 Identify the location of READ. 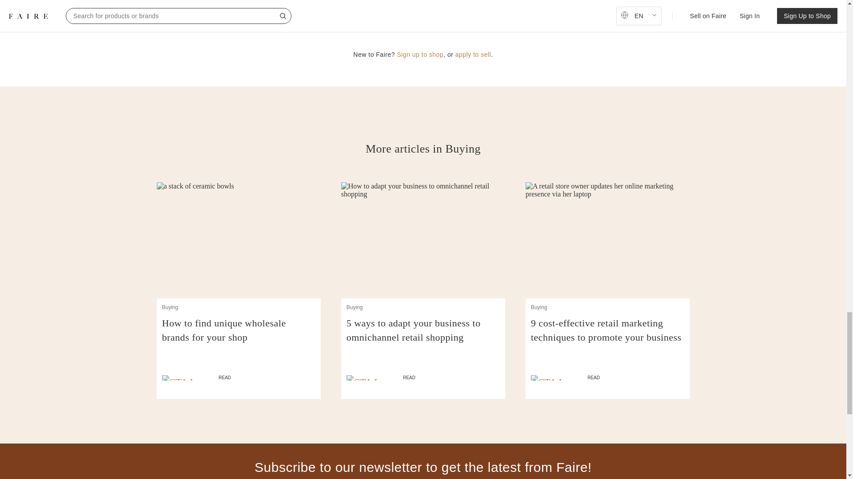
(239, 378).